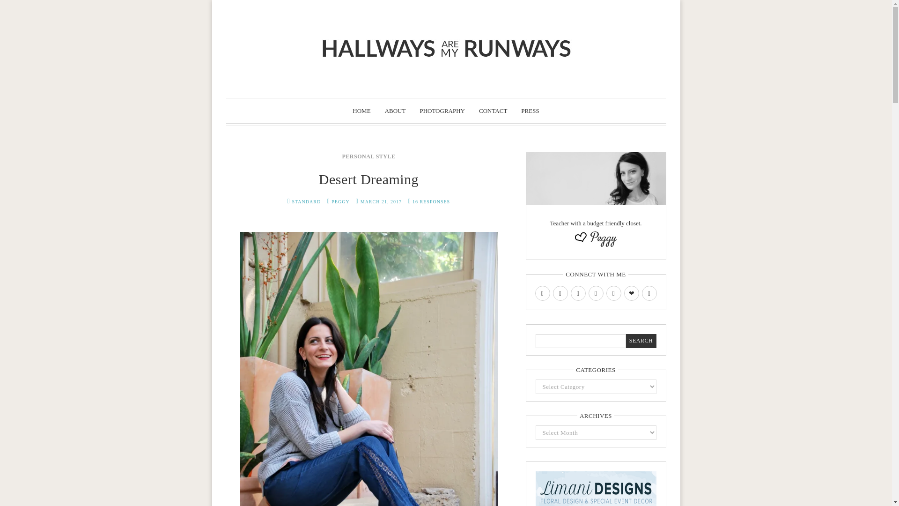 This screenshot has width=899, height=506. Describe the element at coordinates (641, 341) in the screenshot. I see `Search` at that location.